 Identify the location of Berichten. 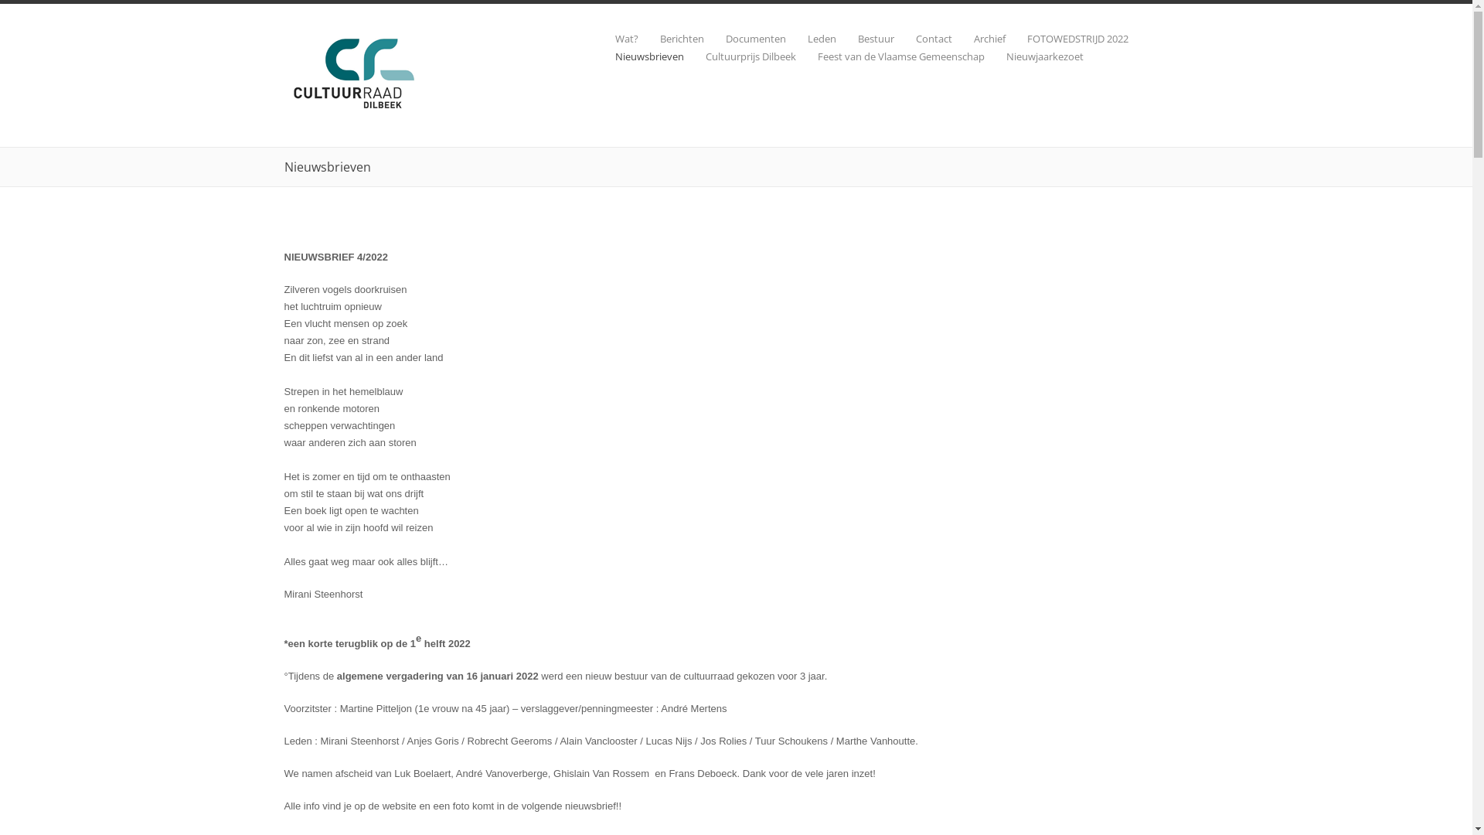
(671, 39).